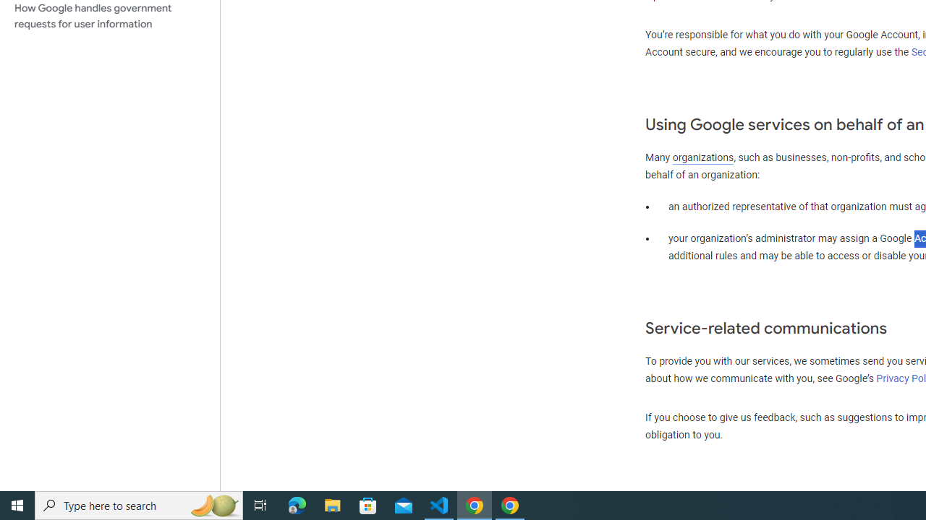  Describe the element at coordinates (703, 157) in the screenshot. I see `organizations` at that location.